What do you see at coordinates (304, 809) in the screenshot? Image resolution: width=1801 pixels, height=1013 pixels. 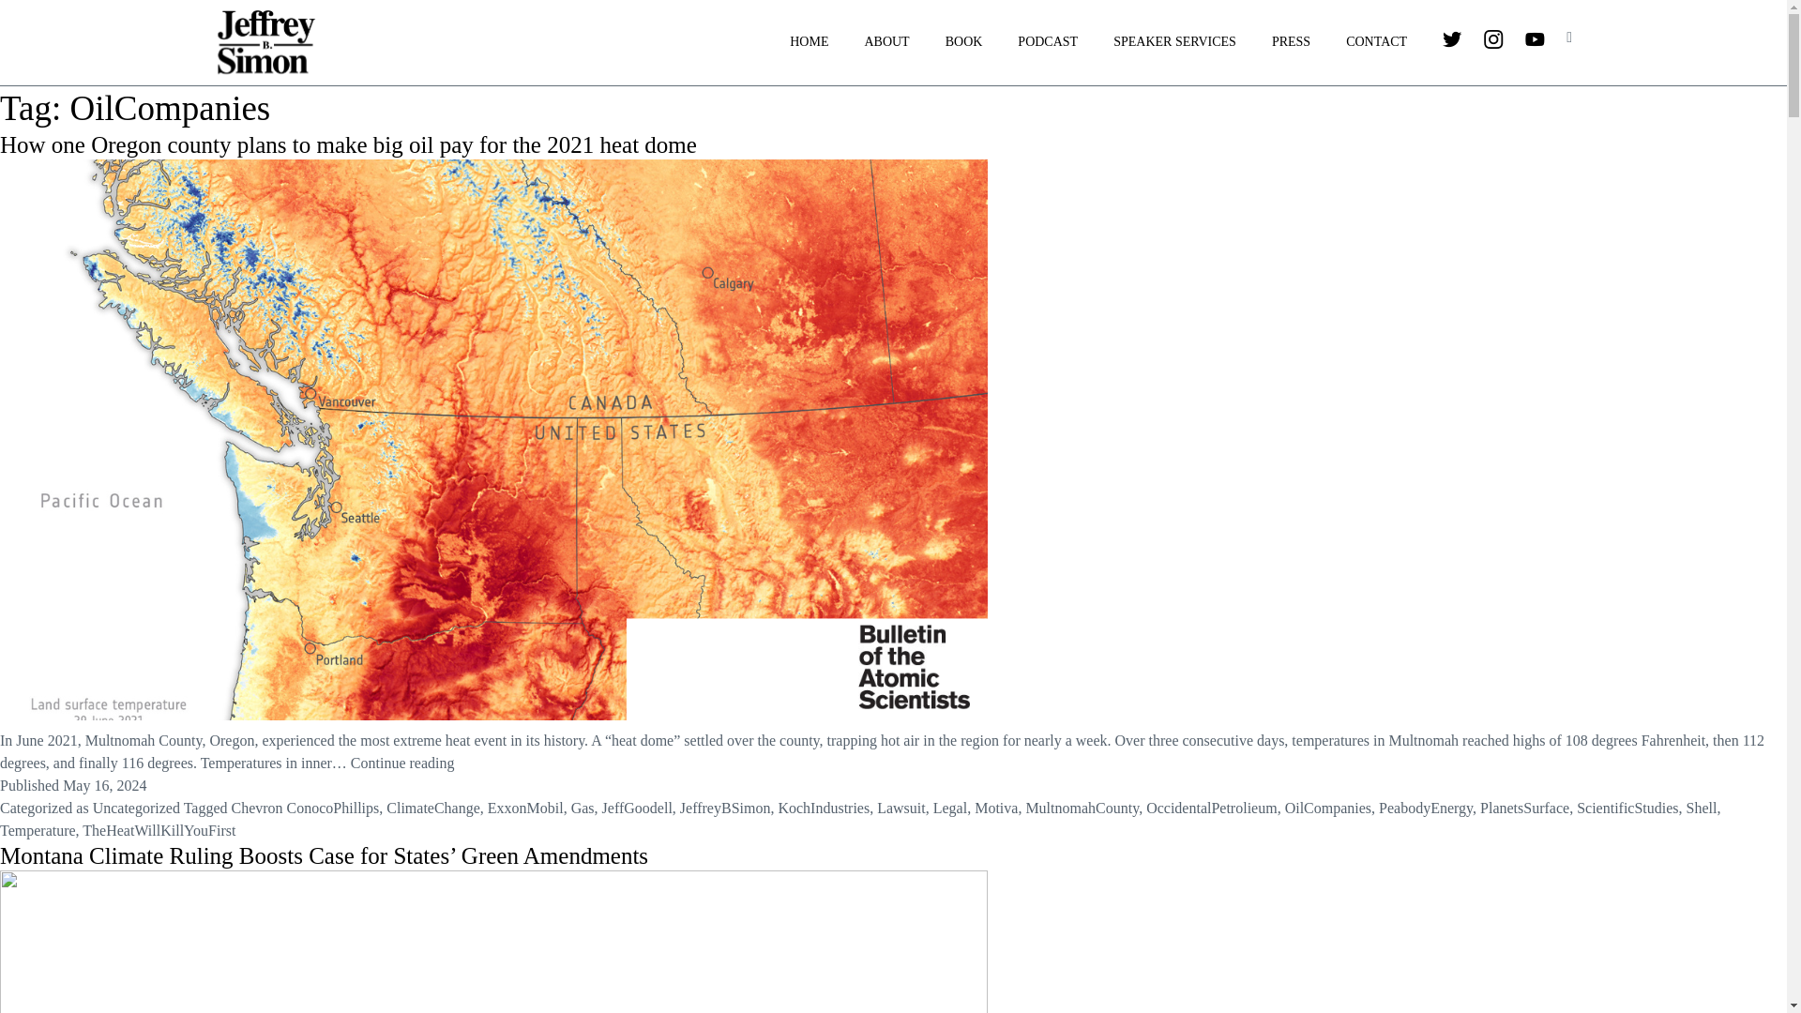 I see `Chevron ConocoPhillips` at bounding box center [304, 809].